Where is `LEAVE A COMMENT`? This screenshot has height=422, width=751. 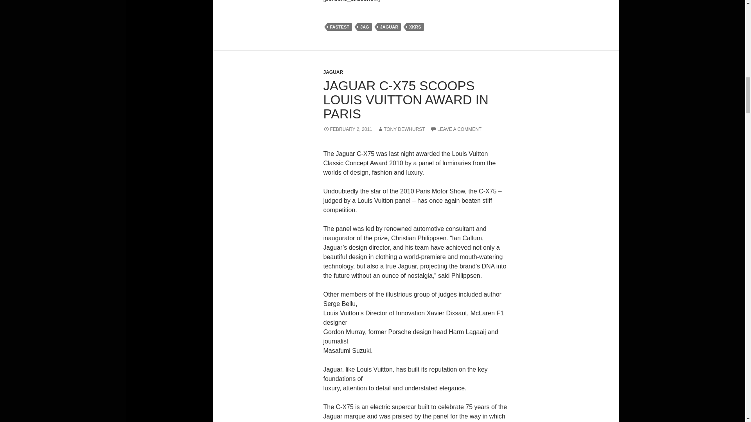
LEAVE A COMMENT is located at coordinates (456, 129).